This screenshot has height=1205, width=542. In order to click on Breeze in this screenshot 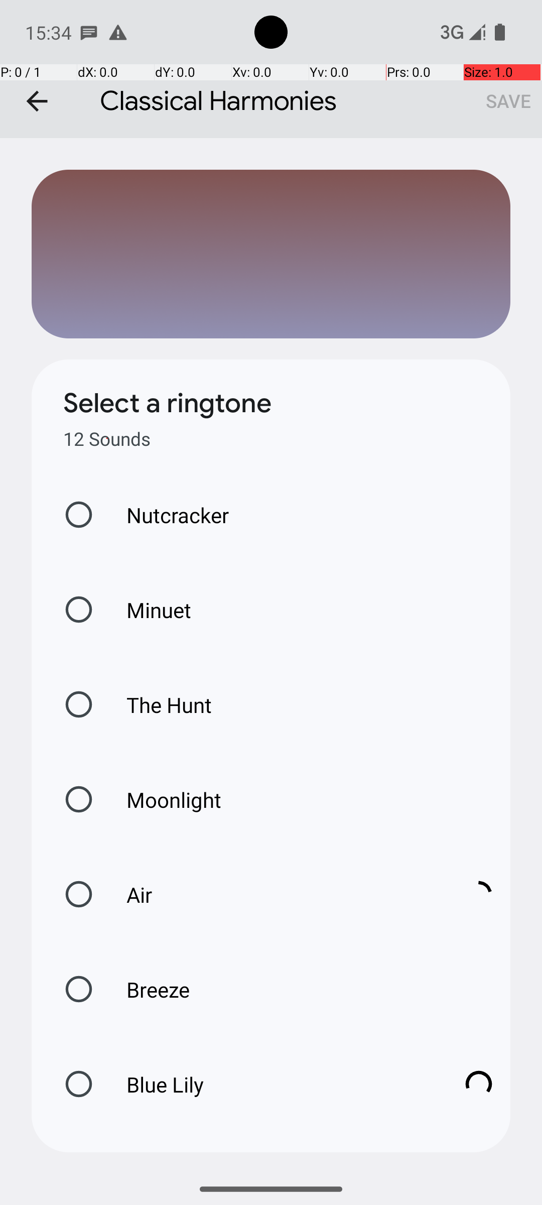, I will do `click(148, 989)`.